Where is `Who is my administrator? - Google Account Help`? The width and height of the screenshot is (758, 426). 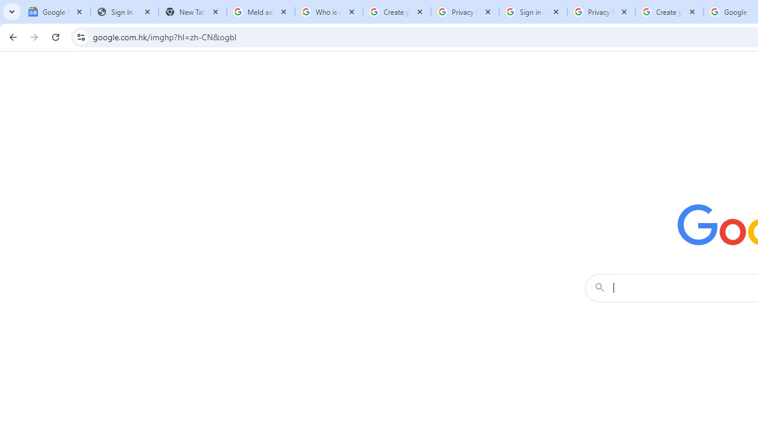 Who is my administrator? - Google Account Help is located at coordinates (329, 12).